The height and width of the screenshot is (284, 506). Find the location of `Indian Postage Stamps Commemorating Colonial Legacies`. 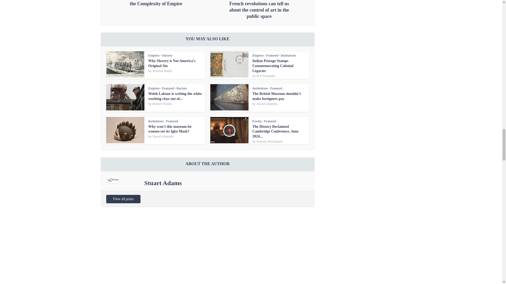

Indian Postage Stamps Commemorating Colonial Legacies is located at coordinates (273, 66).